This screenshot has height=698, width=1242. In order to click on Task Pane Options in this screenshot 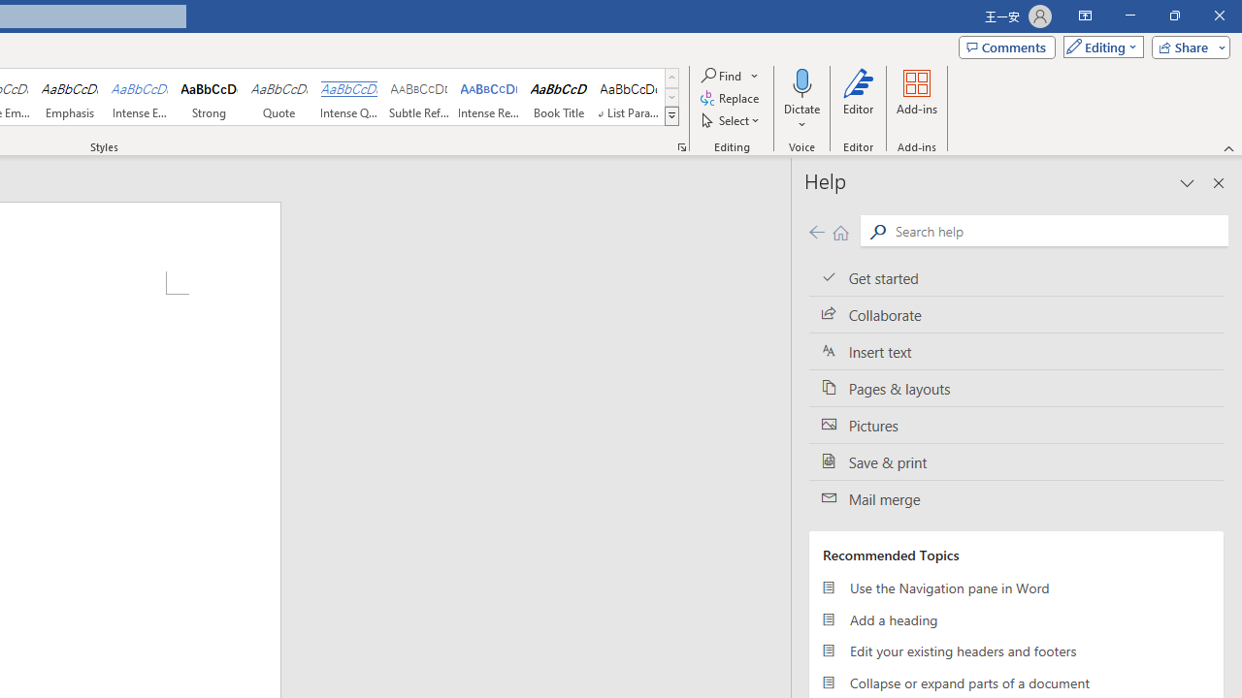, I will do `click(1188, 182)`.